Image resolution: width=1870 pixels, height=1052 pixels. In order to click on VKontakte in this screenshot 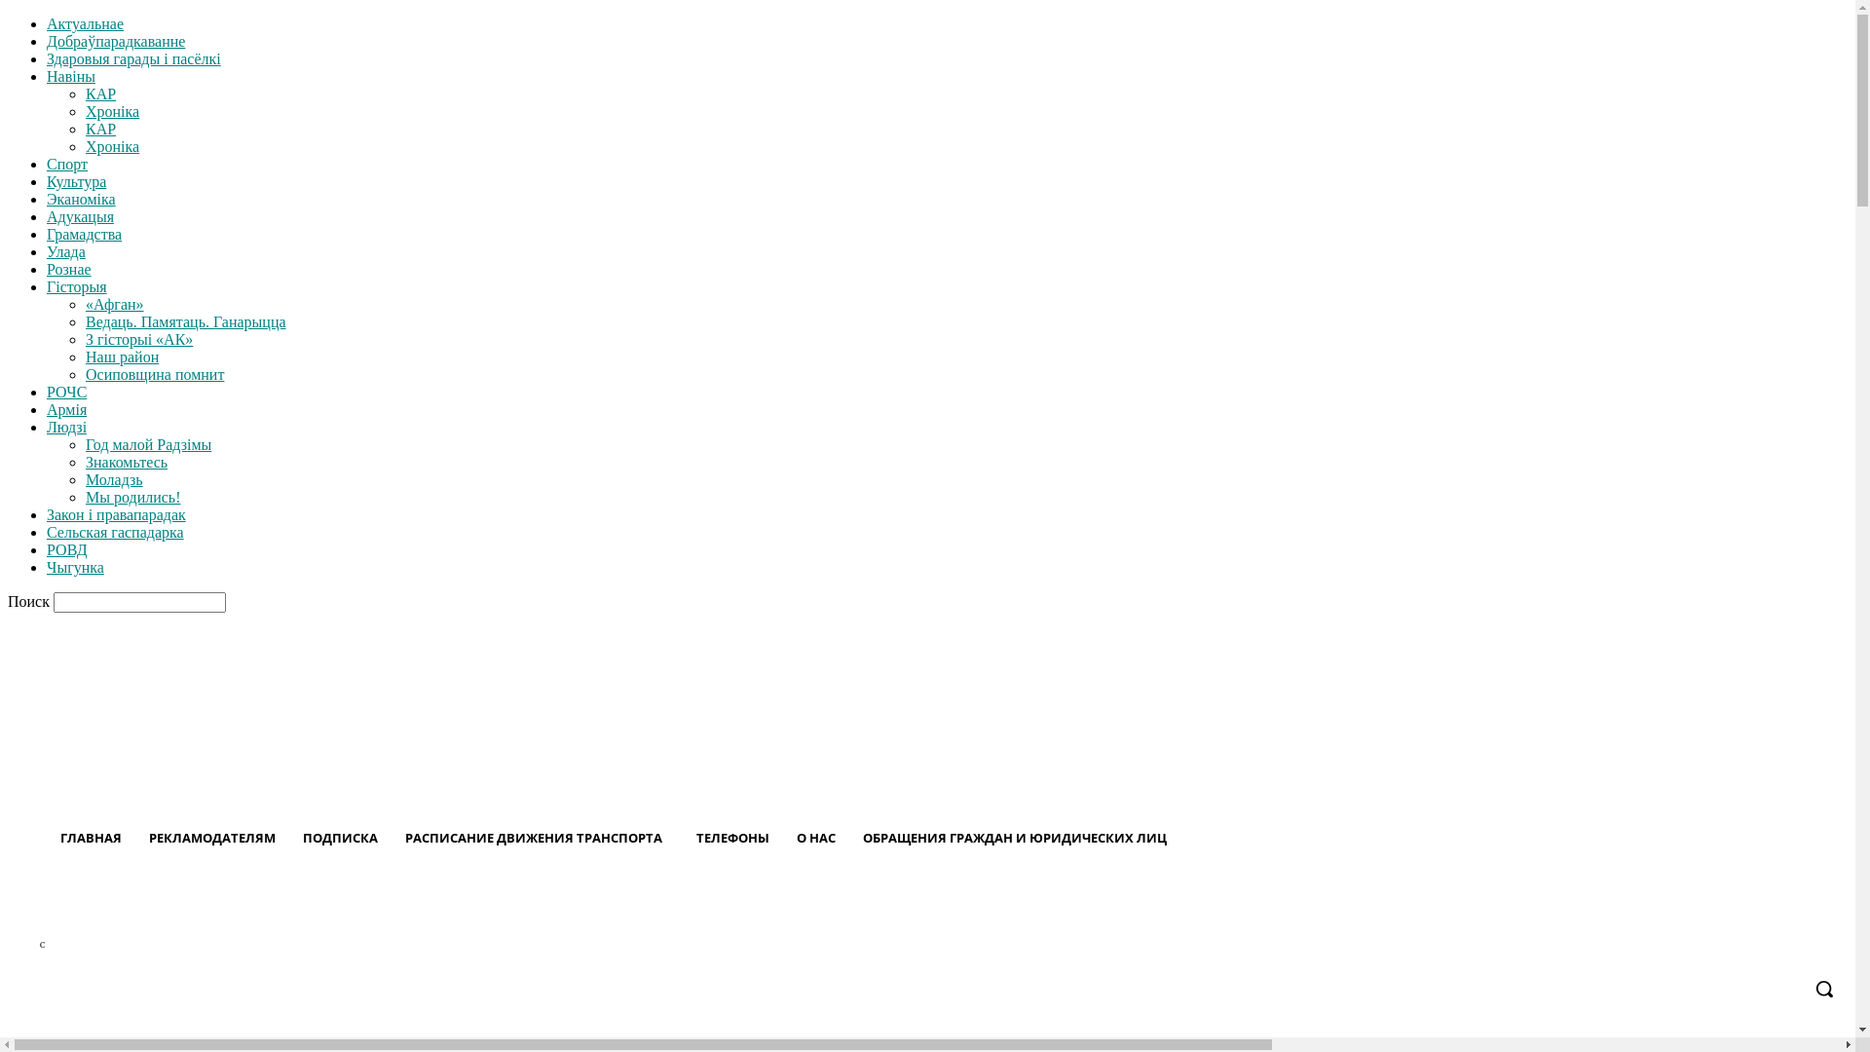, I will do `click(1502, 912)`.